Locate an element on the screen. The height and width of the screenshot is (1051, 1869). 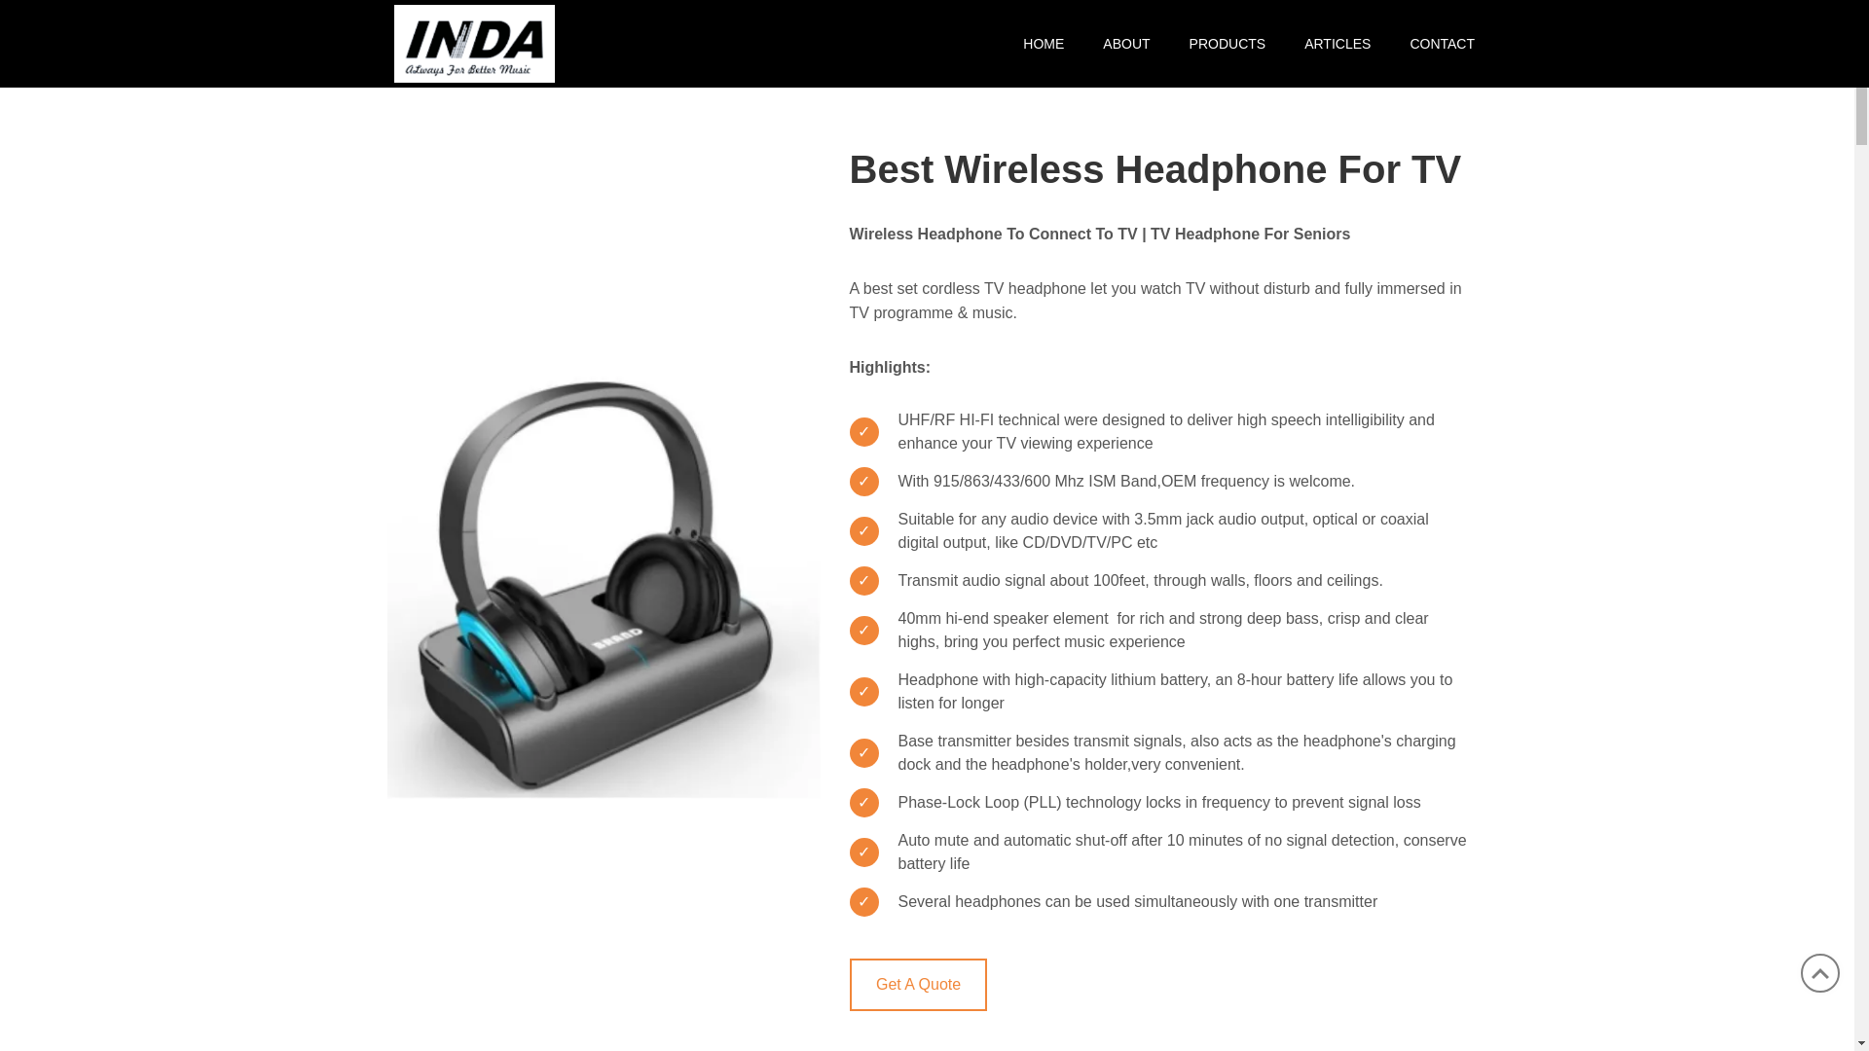
ABOUT is located at coordinates (1126, 43).